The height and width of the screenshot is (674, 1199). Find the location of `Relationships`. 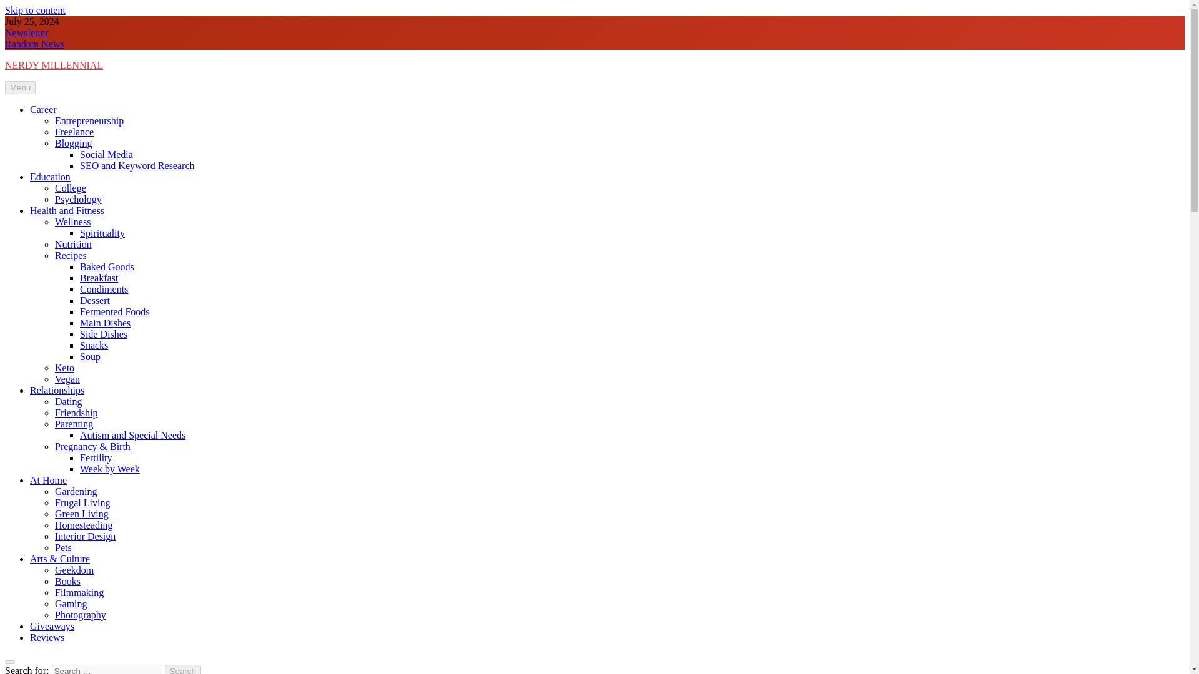

Relationships is located at coordinates (57, 389).